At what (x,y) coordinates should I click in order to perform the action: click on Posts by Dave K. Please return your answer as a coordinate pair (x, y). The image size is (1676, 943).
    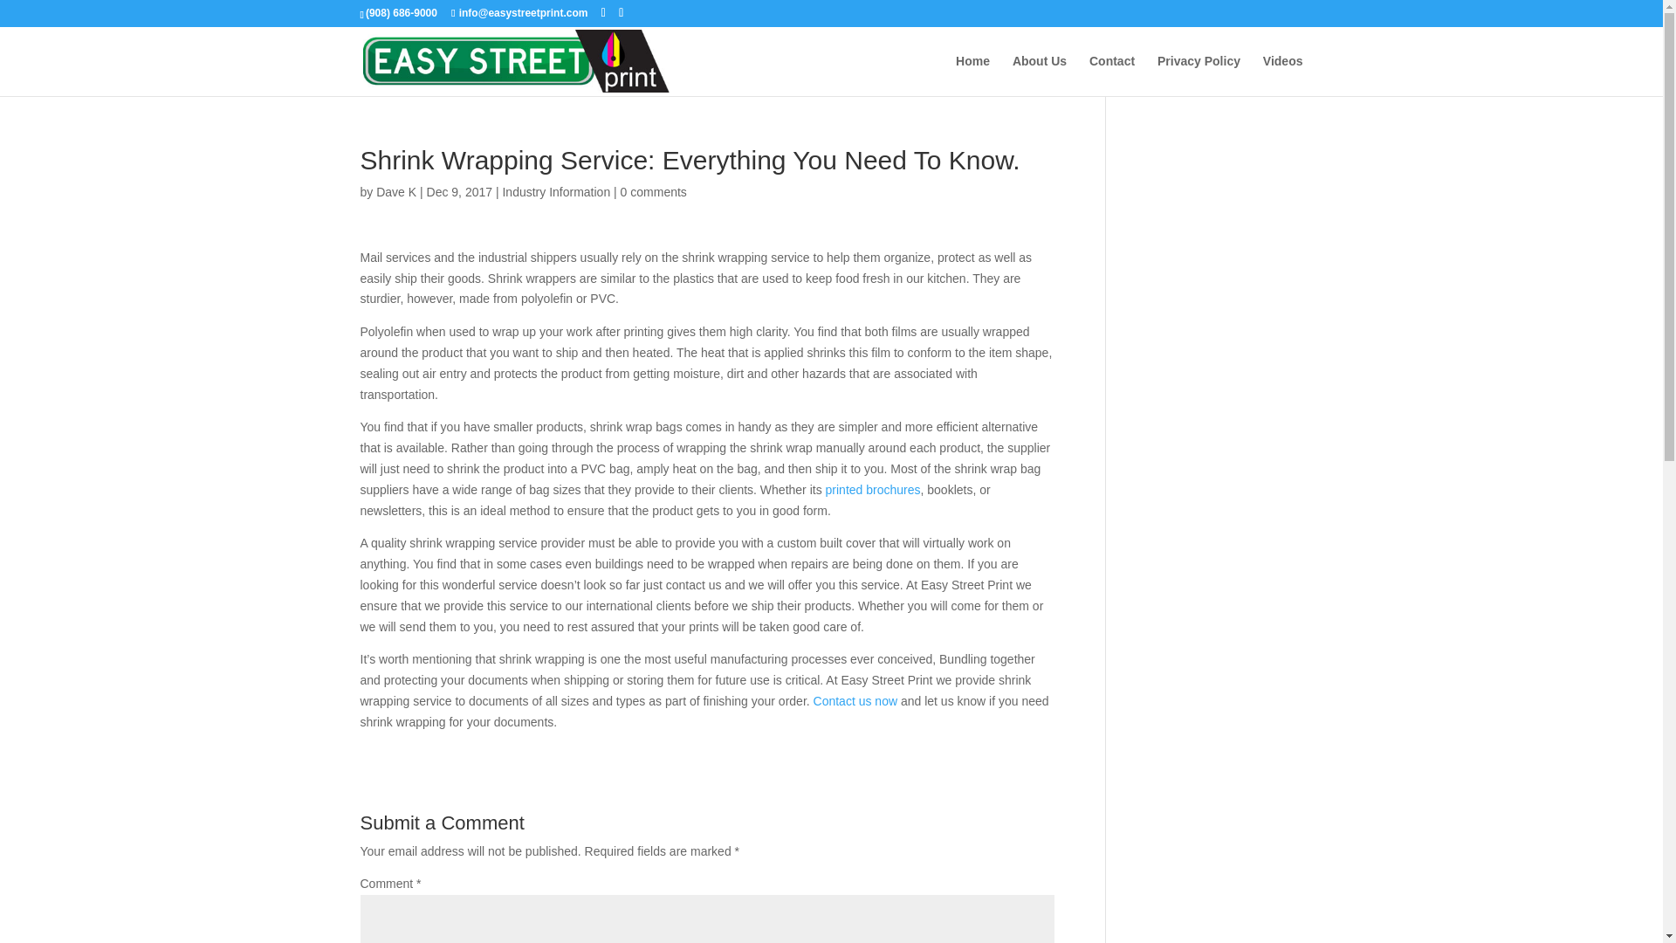
    Looking at the image, I should click on (395, 191).